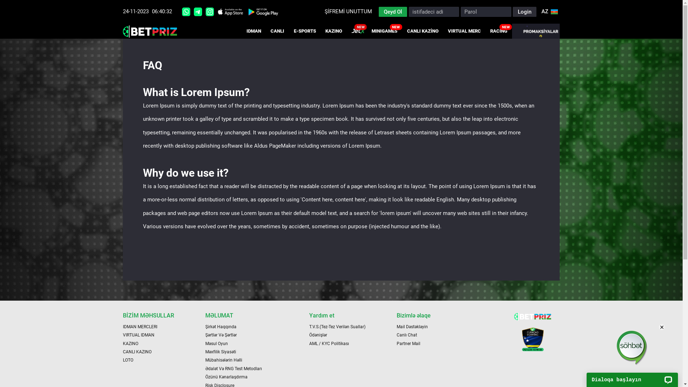  Describe the element at coordinates (334, 31) in the screenshot. I see `KAZINO` at that location.